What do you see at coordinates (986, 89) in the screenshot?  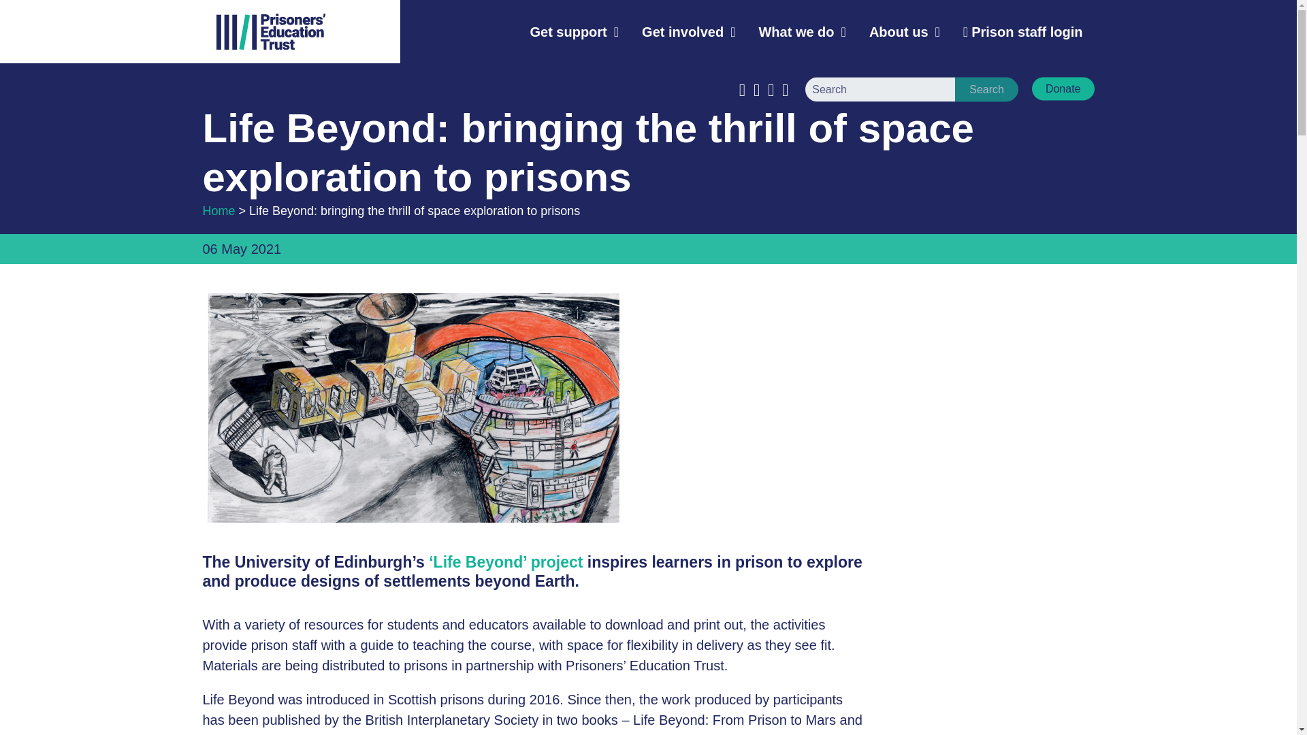 I see `Search` at bounding box center [986, 89].